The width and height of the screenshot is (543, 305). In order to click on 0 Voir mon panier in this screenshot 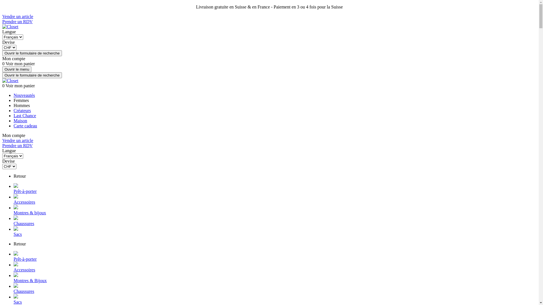, I will do `click(18, 86)`.